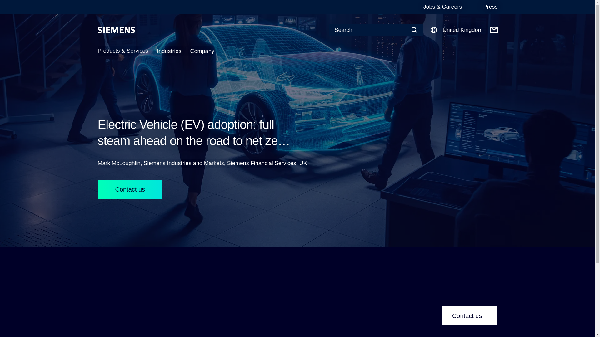  What do you see at coordinates (130, 189) in the screenshot?
I see `Contact us` at bounding box center [130, 189].